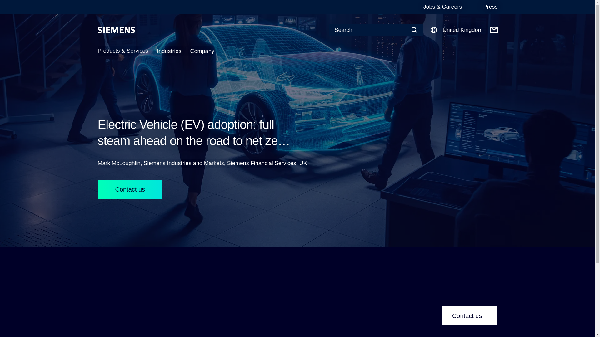  What do you see at coordinates (130, 189) in the screenshot?
I see `Contact us` at bounding box center [130, 189].